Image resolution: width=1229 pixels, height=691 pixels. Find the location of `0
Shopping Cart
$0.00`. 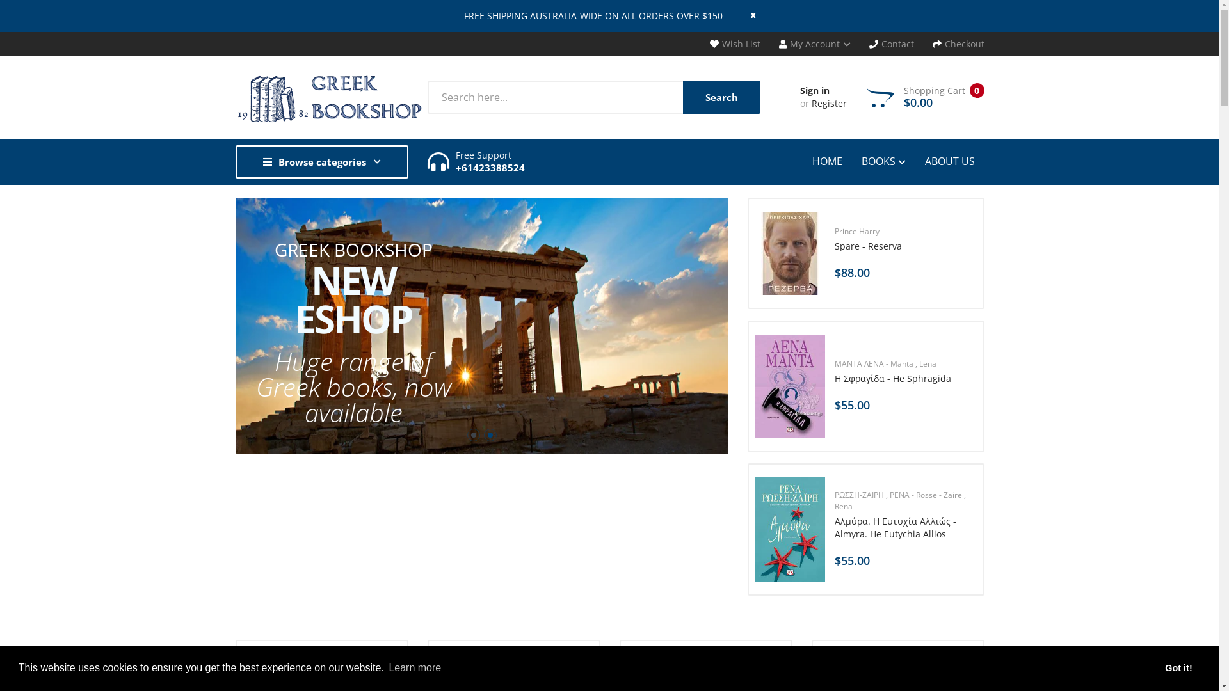

0
Shopping Cart
$0.00 is located at coordinates (926, 97).